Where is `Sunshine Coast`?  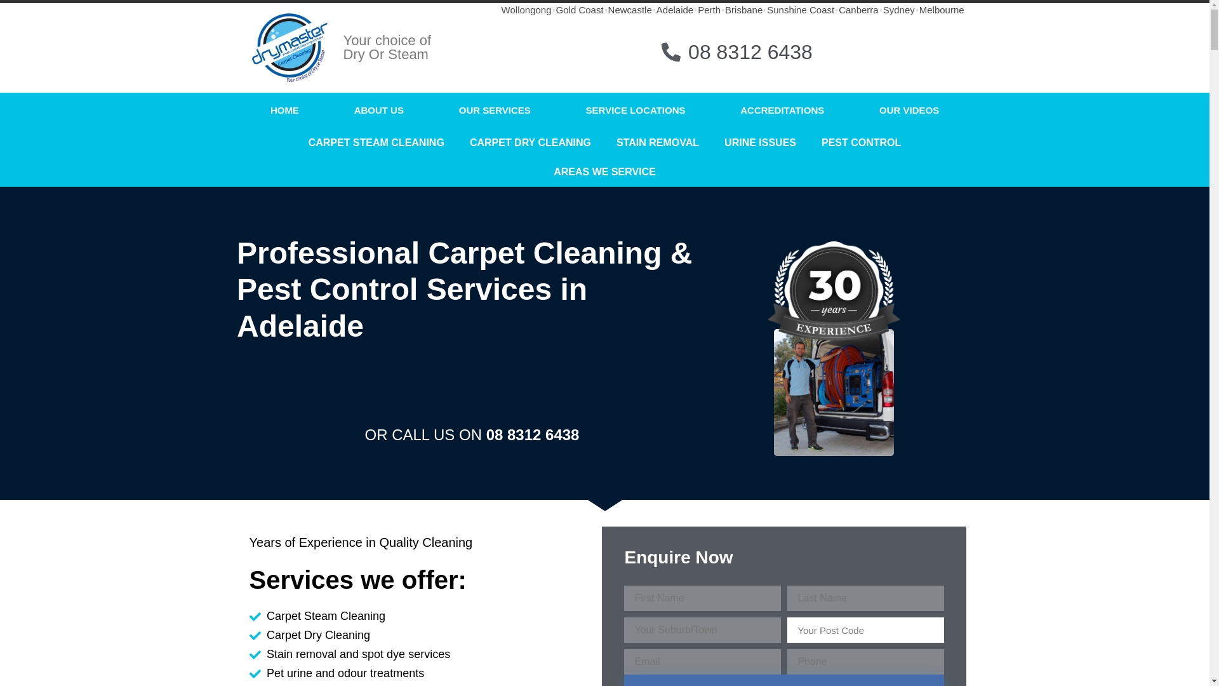
Sunshine Coast is located at coordinates (800, 10).